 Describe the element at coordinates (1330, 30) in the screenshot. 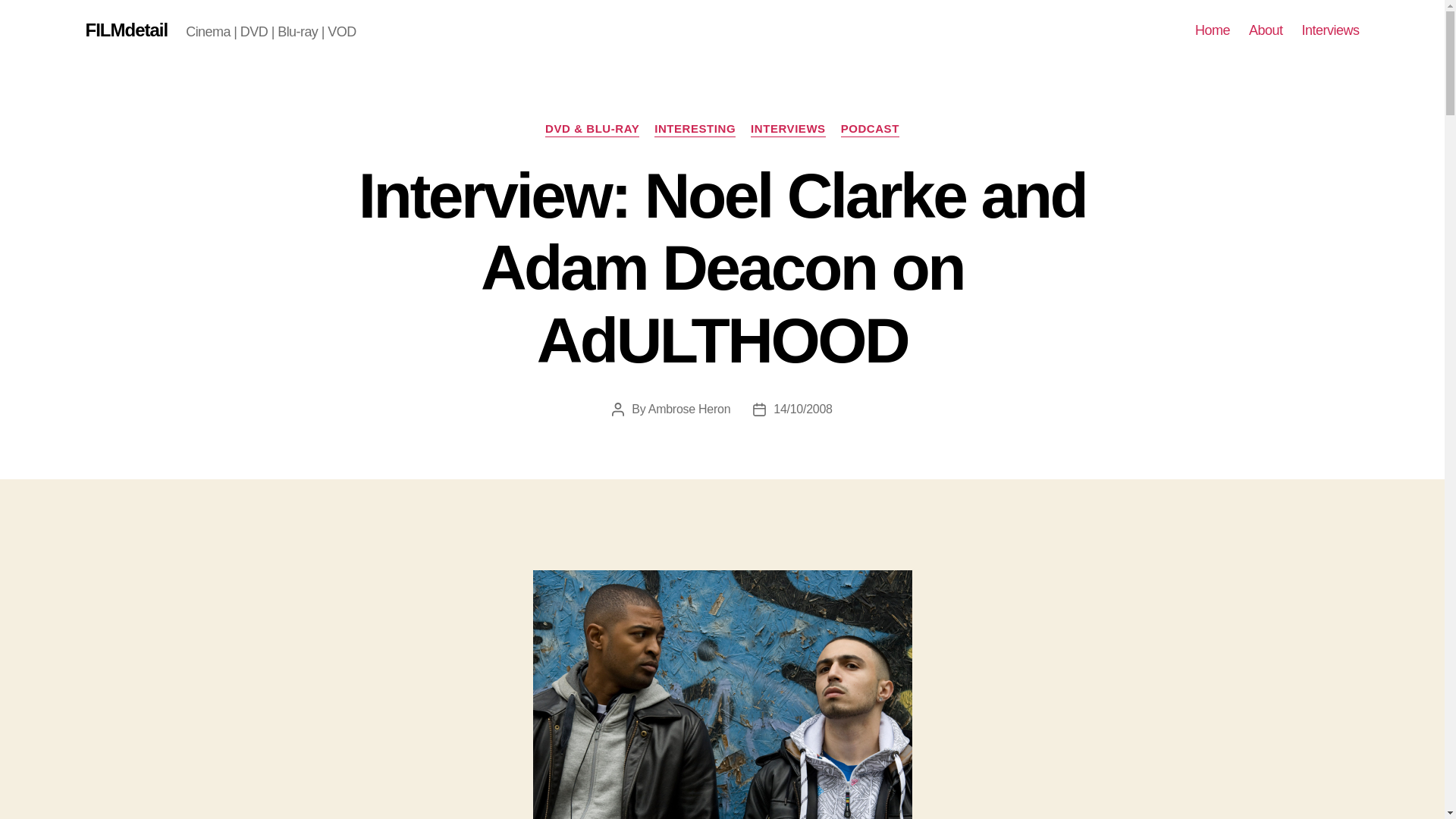

I see `Interviews` at that location.